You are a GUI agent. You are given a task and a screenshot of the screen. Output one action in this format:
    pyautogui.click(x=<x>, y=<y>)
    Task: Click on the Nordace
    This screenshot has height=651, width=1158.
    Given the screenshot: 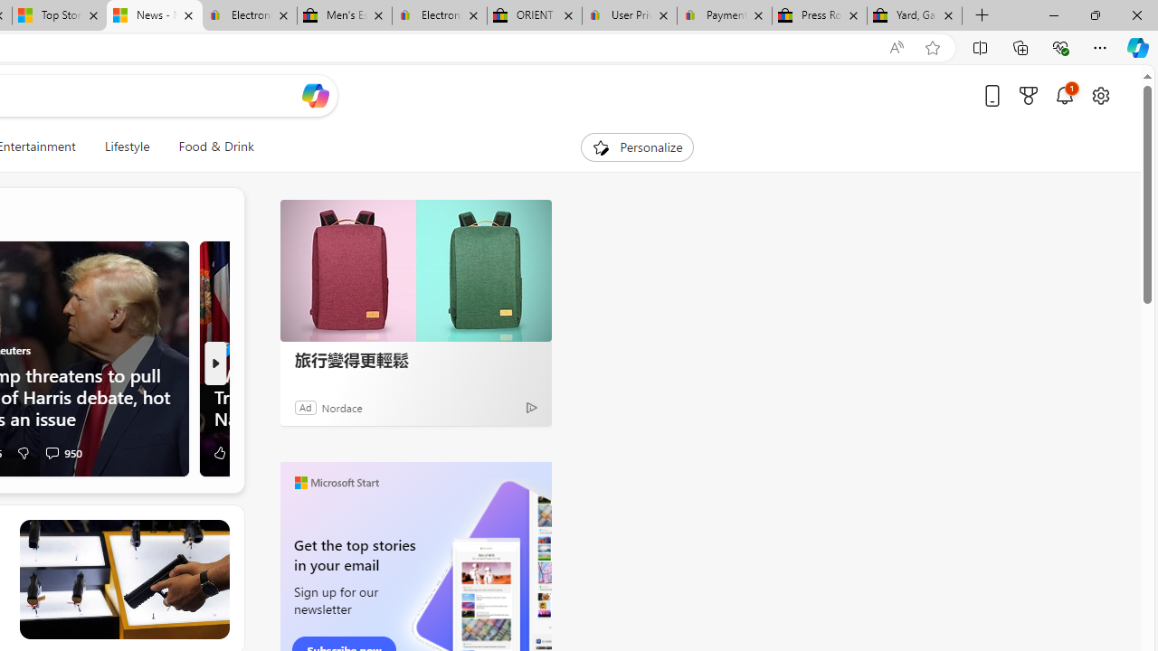 What is the action you would take?
    pyautogui.click(x=341, y=407)
    